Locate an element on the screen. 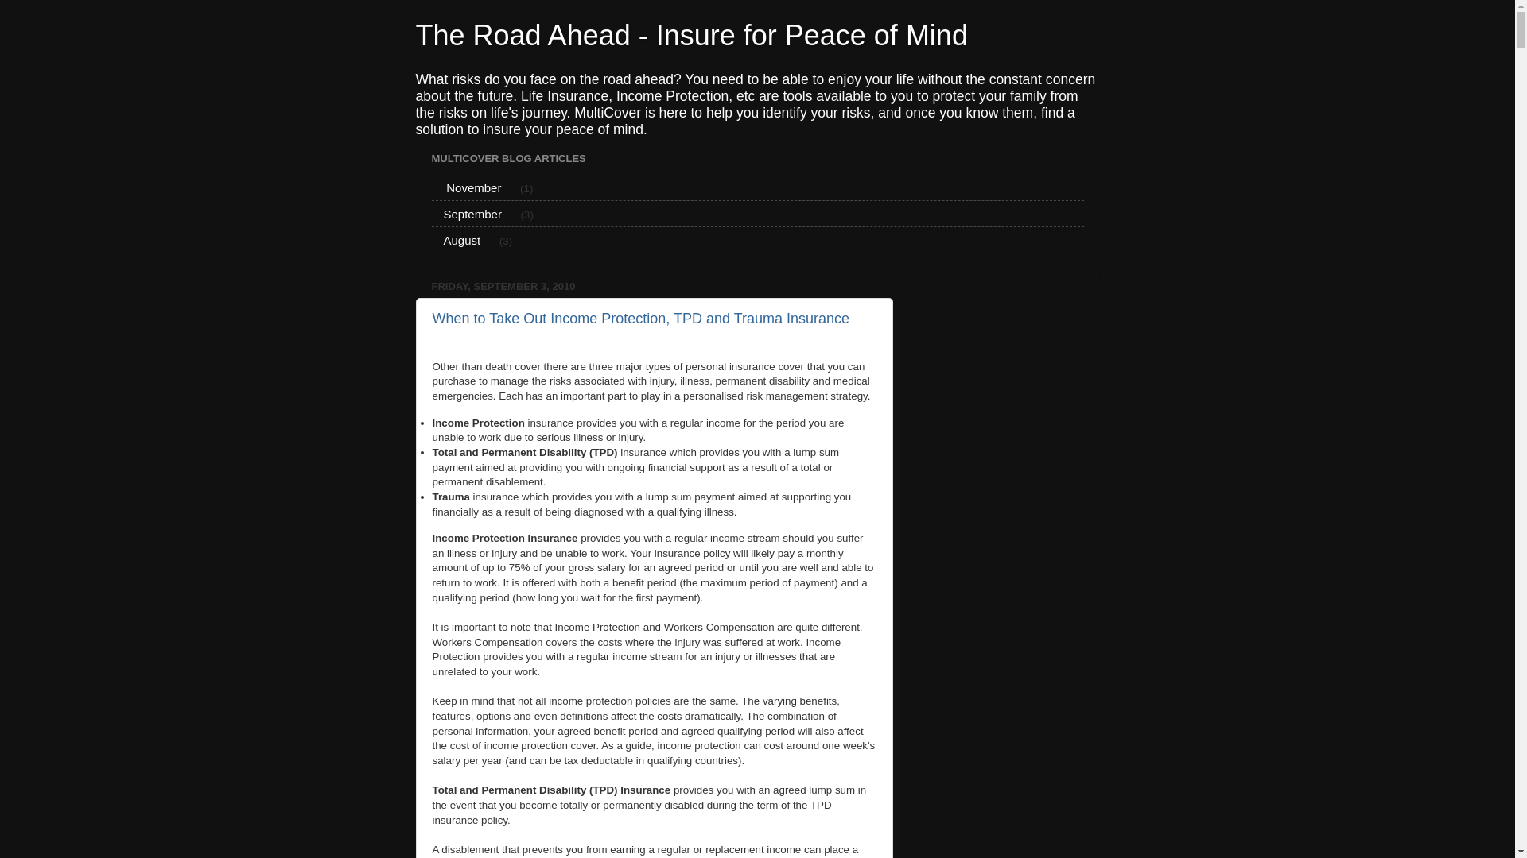 The width and height of the screenshot is (1527, 858). September is located at coordinates (472, 214).